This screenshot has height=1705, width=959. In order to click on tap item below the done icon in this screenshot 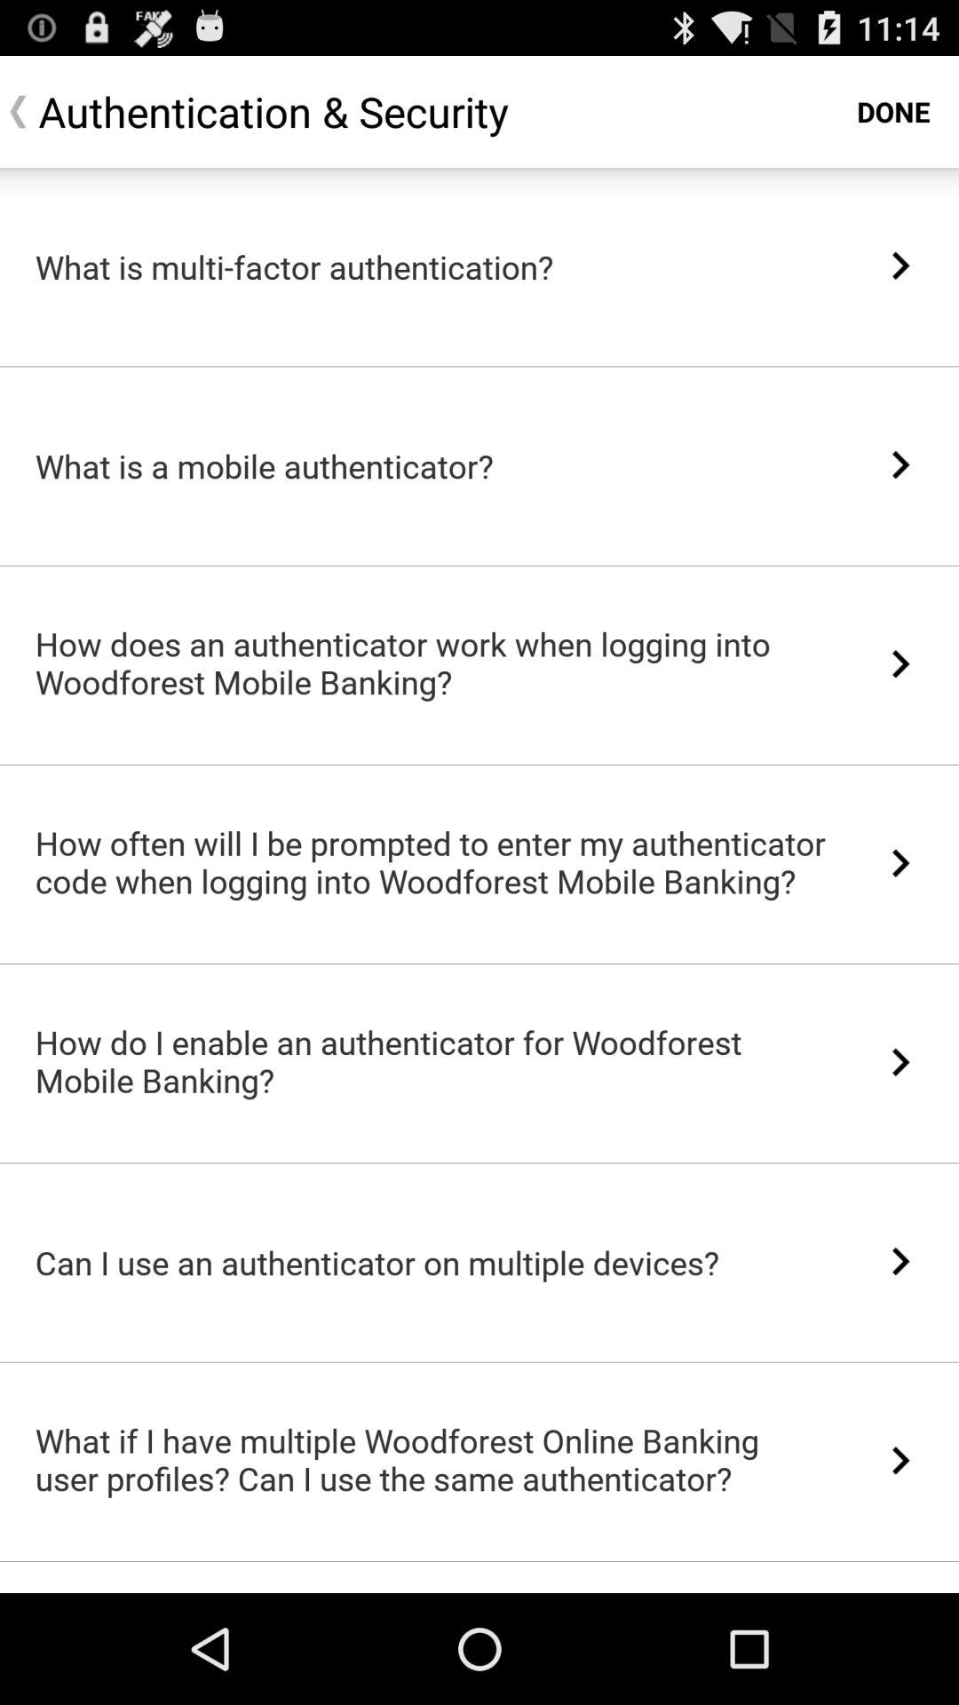, I will do `click(900, 265)`.